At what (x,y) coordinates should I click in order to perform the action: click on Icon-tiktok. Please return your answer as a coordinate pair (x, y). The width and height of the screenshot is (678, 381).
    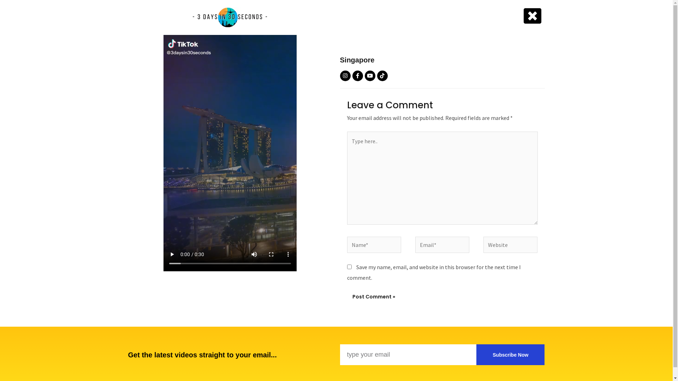
    Looking at the image, I should click on (382, 76).